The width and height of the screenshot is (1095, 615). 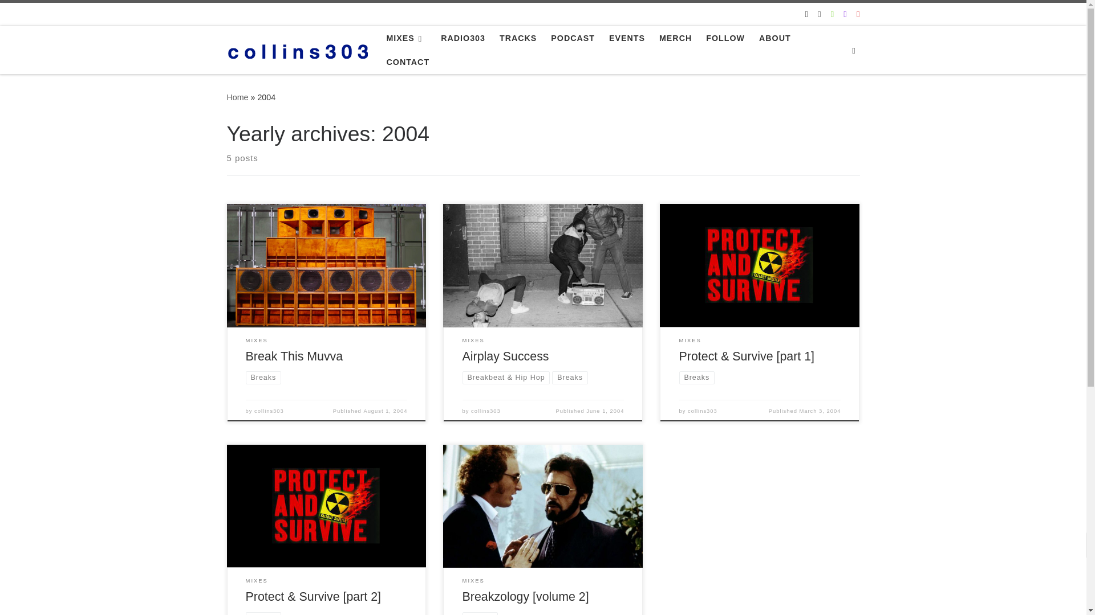 I want to click on View all posts in Mixes, so click(x=473, y=341).